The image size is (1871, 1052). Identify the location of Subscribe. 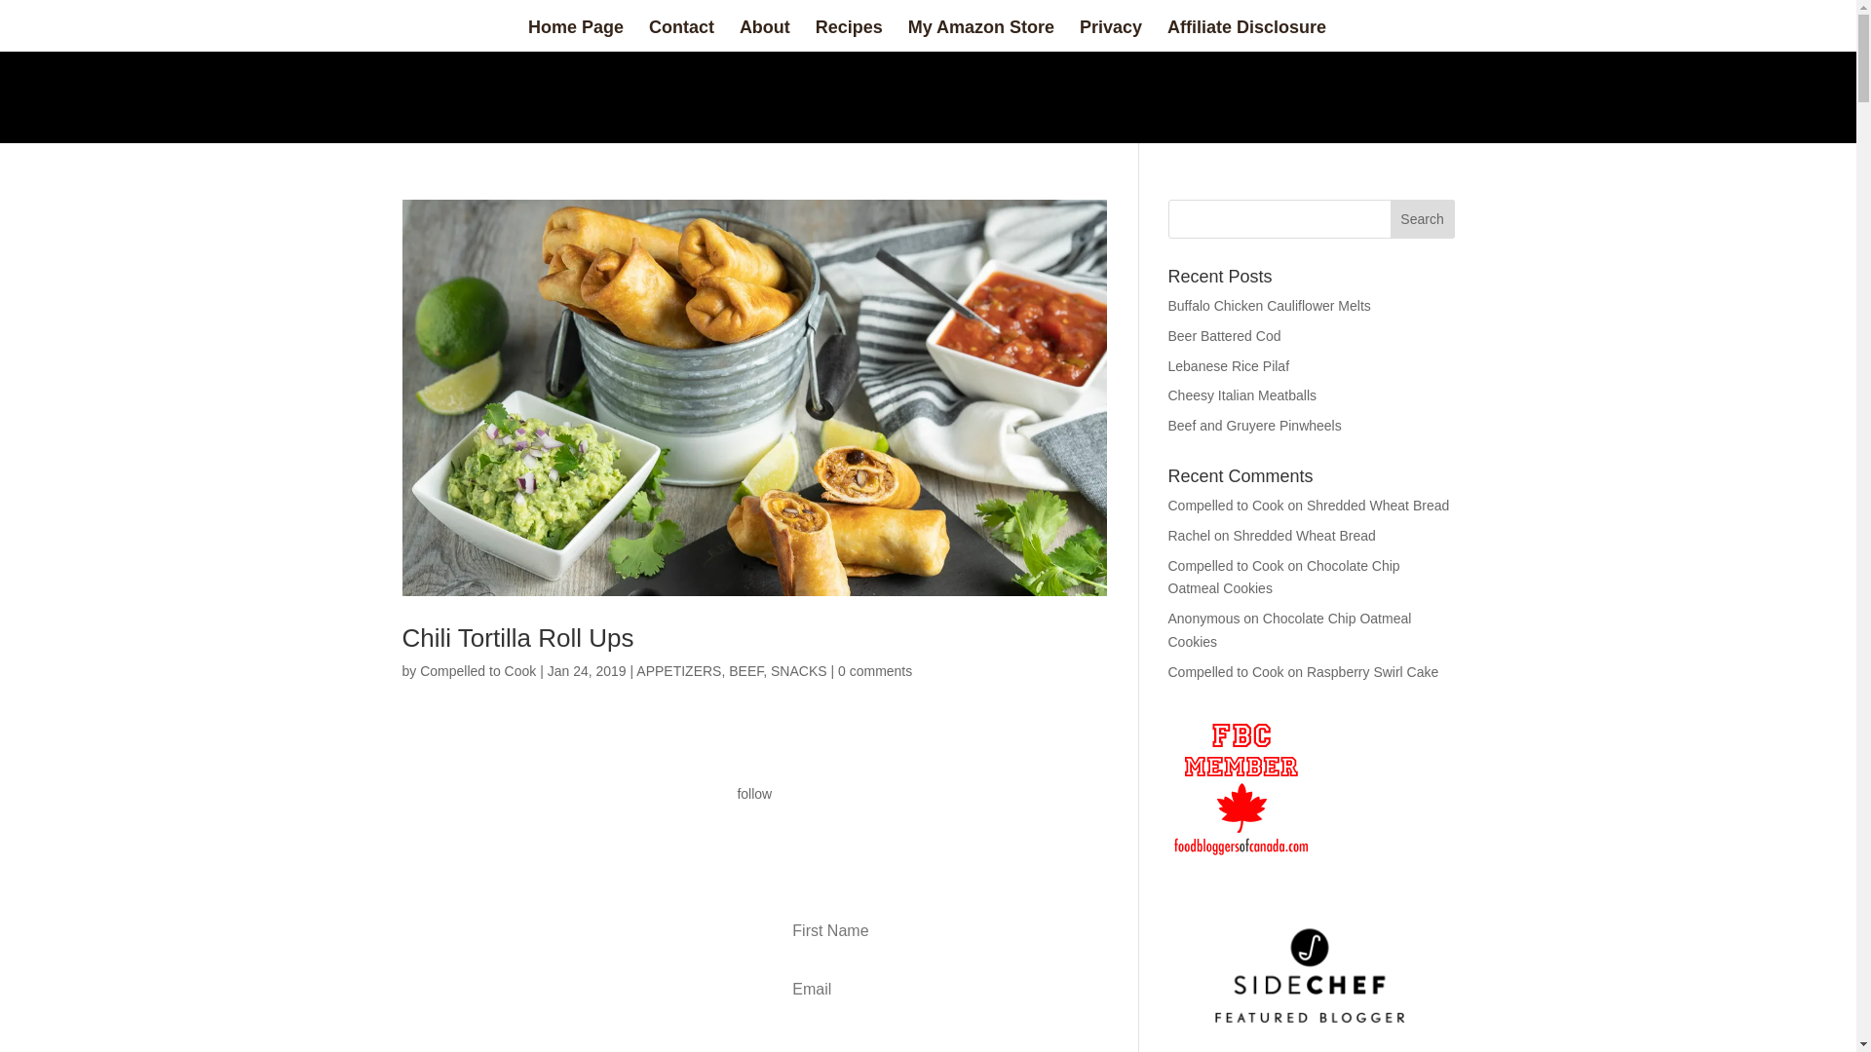
(897, 1038).